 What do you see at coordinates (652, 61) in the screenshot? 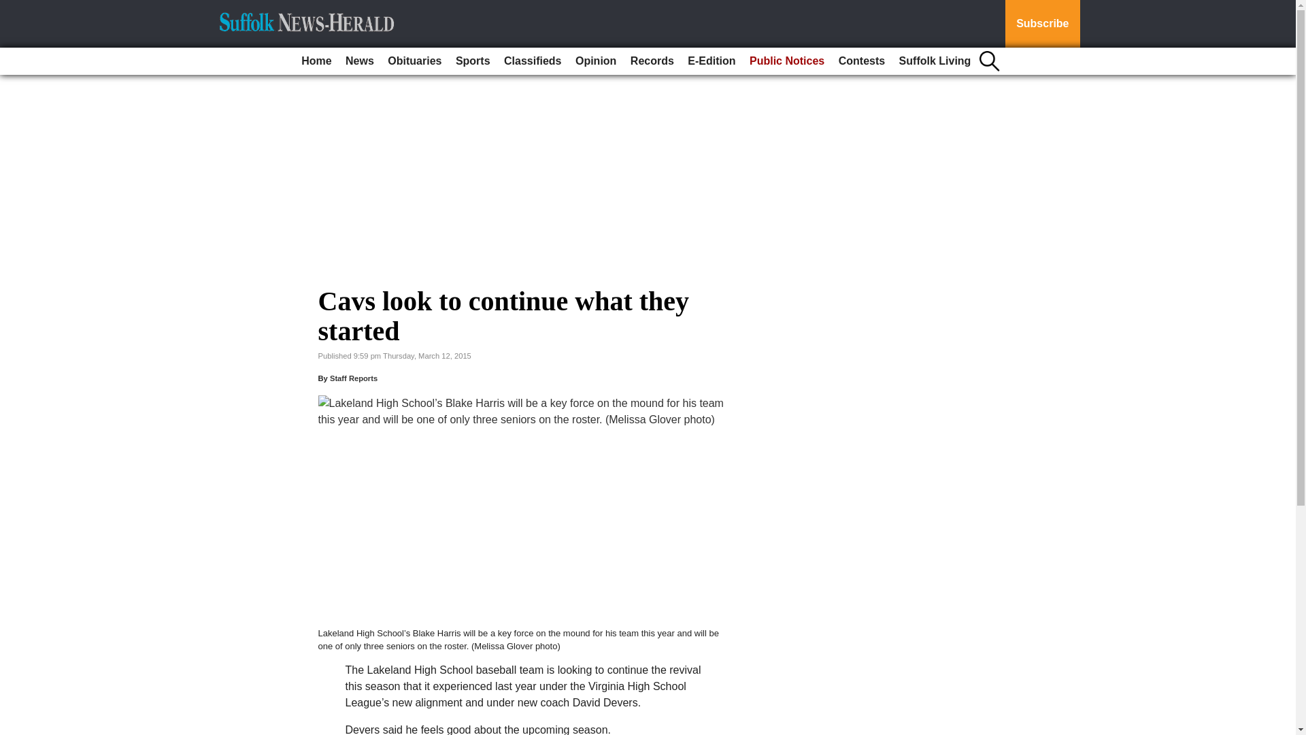
I see `Records` at bounding box center [652, 61].